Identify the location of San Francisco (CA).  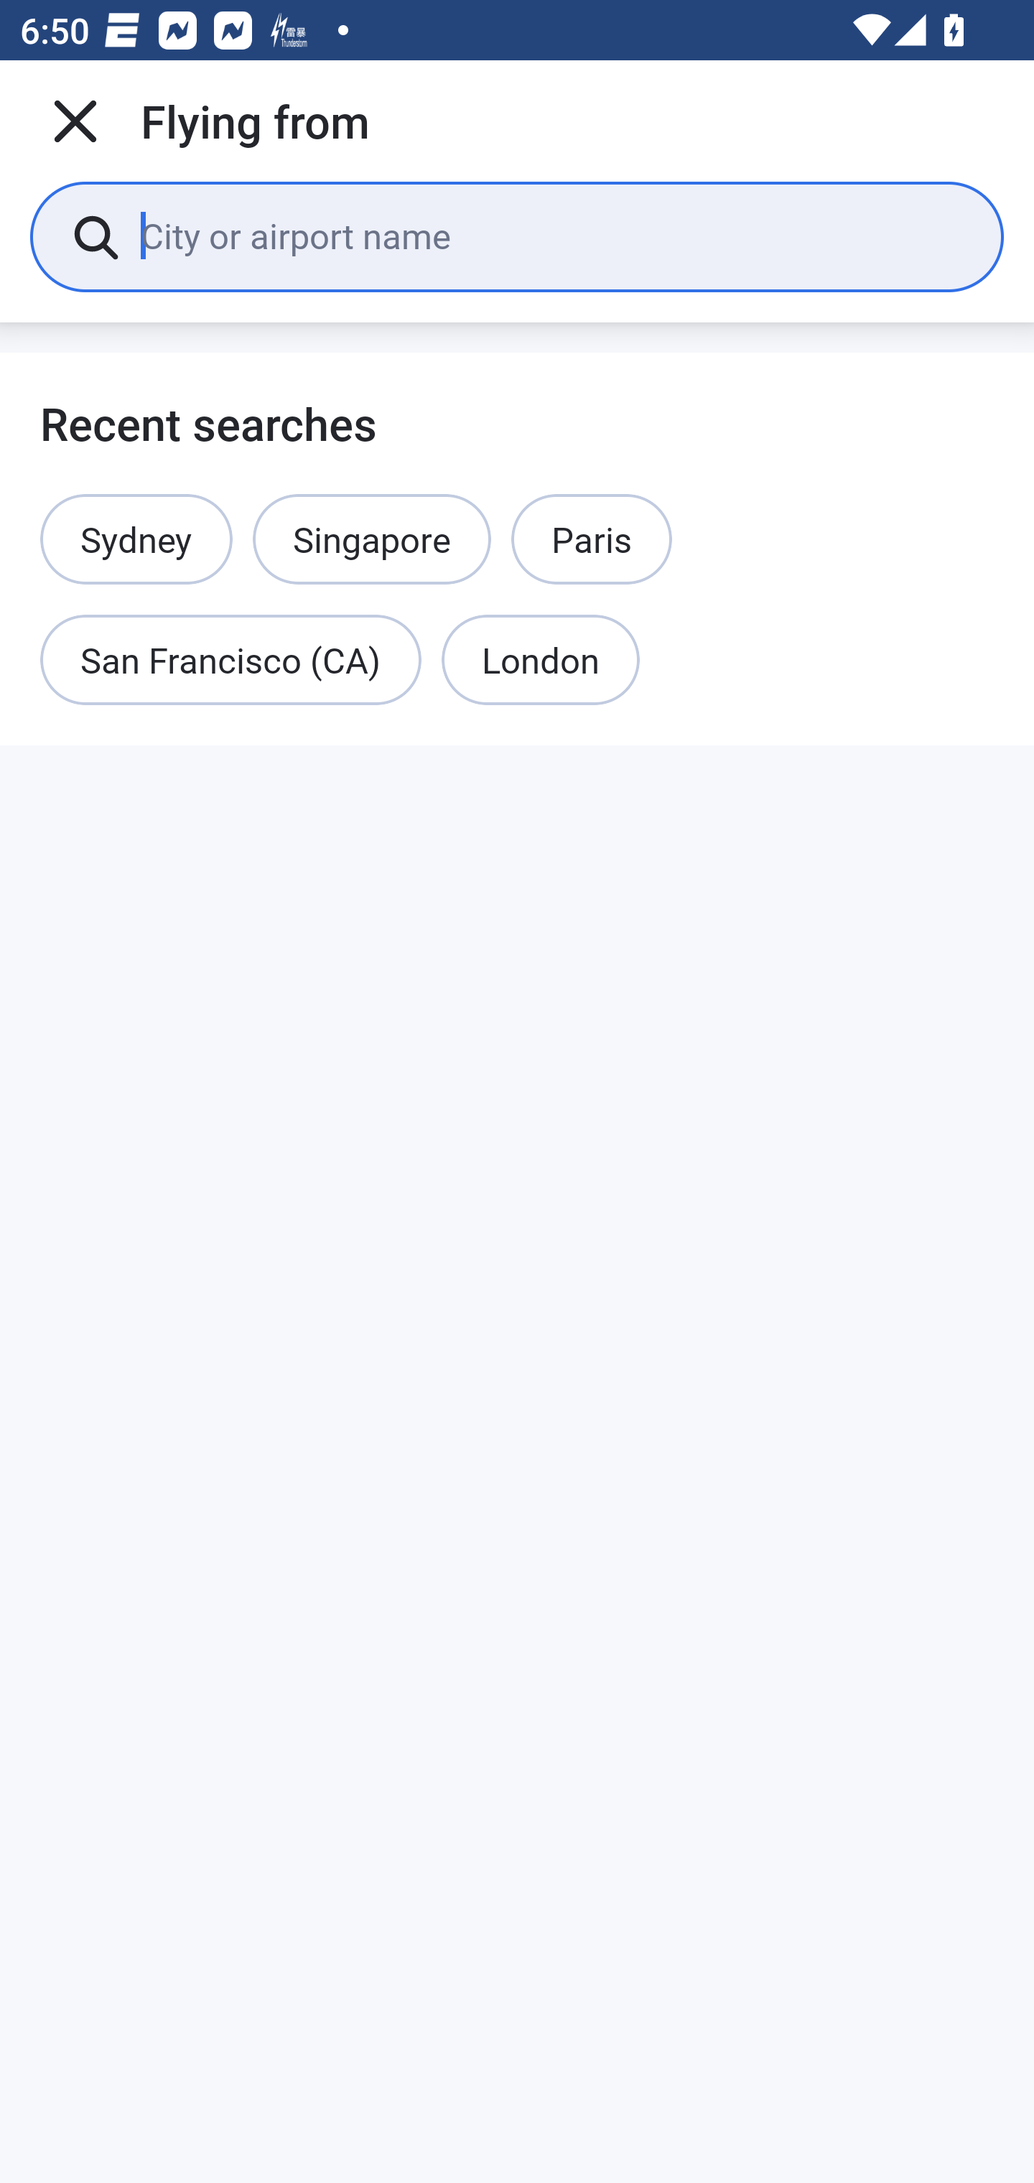
(231, 661).